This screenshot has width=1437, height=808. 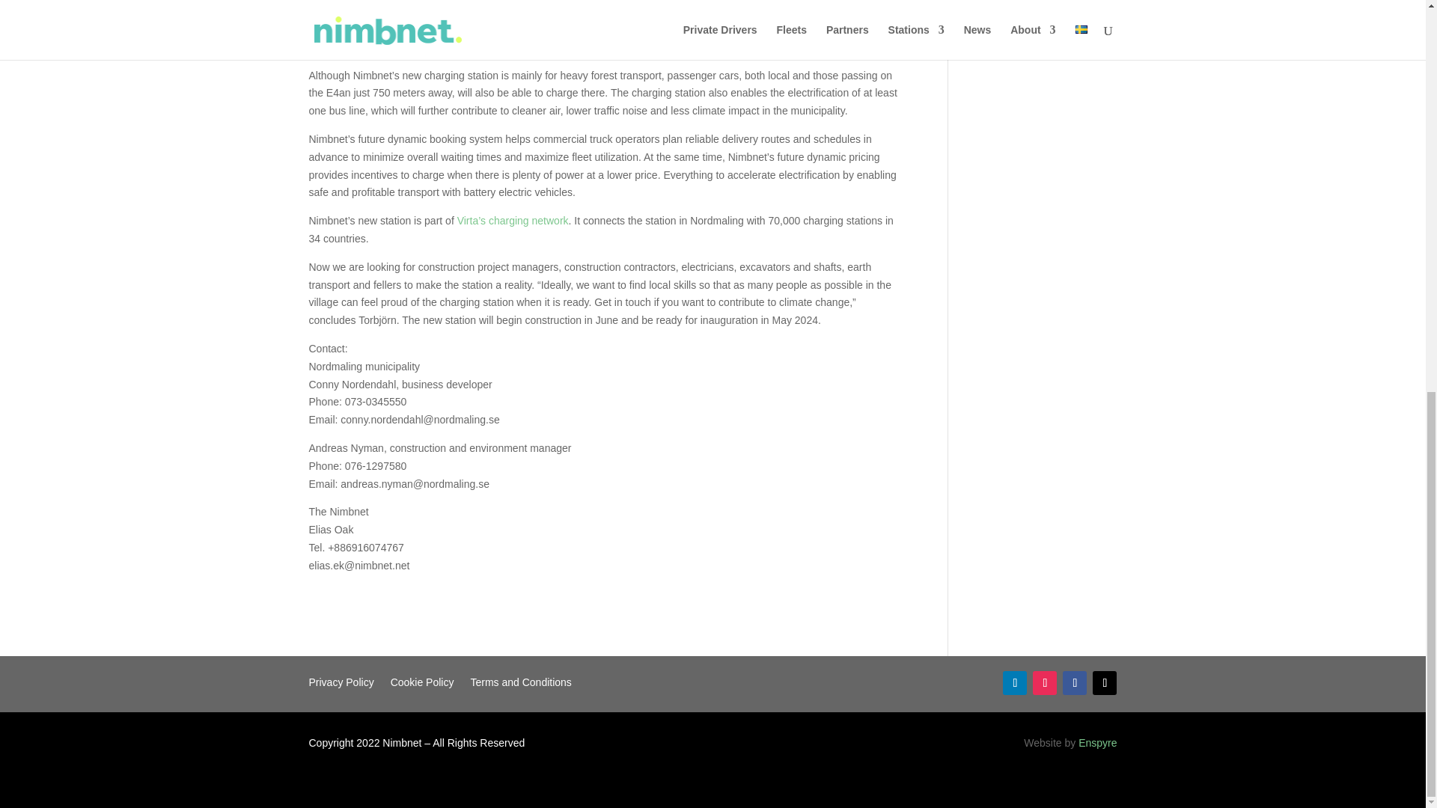 What do you see at coordinates (1104, 682) in the screenshot?
I see `Follow on X` at bounding box center [1104, 682].